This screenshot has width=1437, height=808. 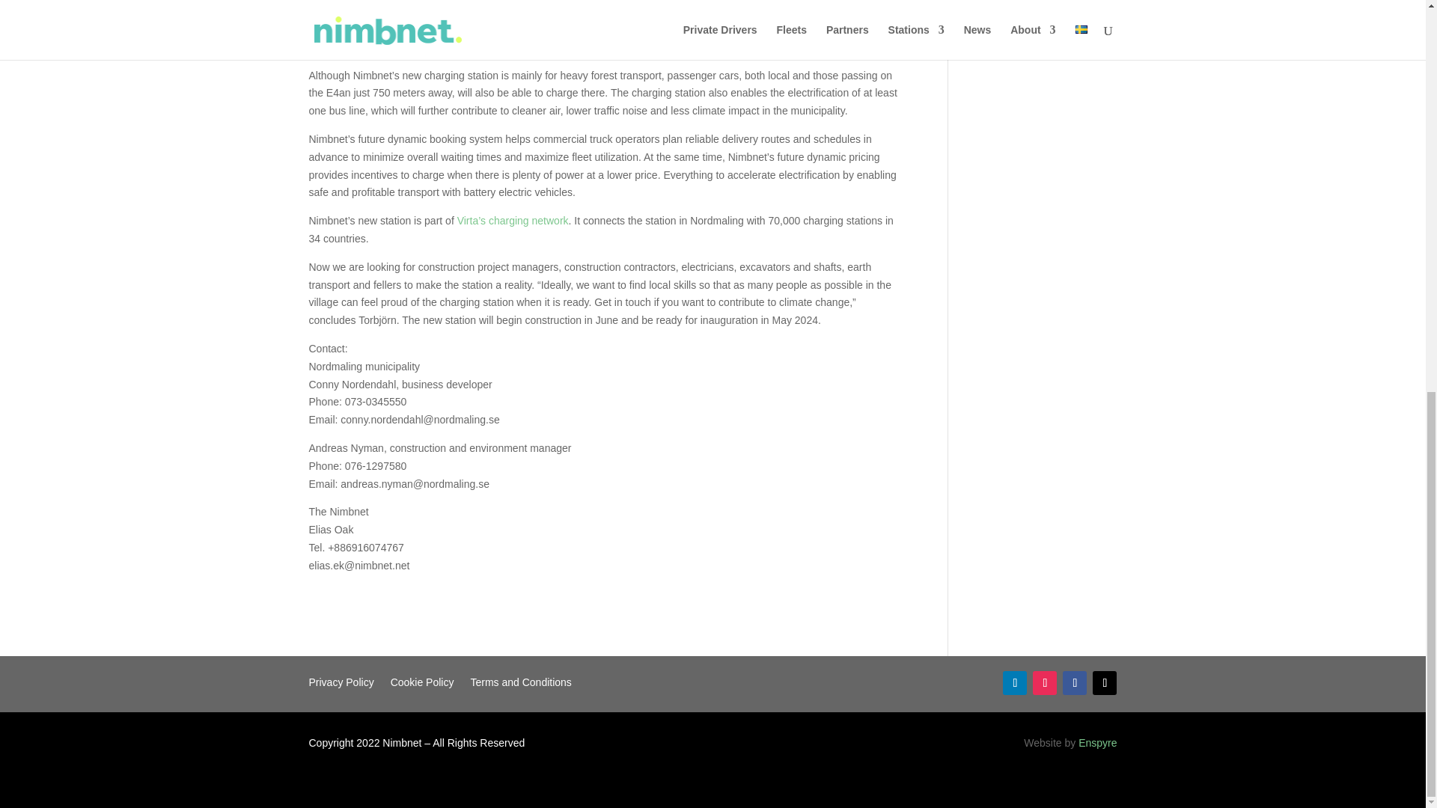 What do you see at coordinates (1104, 682) in the screenshot?
I see `Follow on X` at bounding box center [1104, 682].